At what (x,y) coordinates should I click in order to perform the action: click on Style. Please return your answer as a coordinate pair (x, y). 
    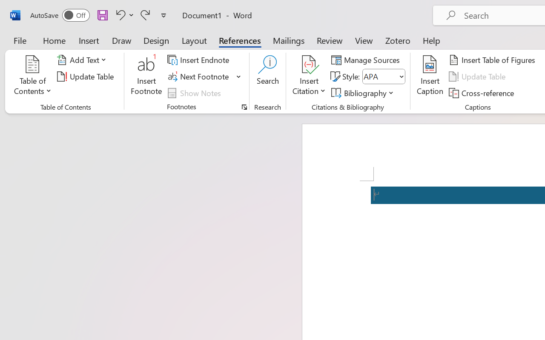
    Looking at the image, I should click on (380, 76).